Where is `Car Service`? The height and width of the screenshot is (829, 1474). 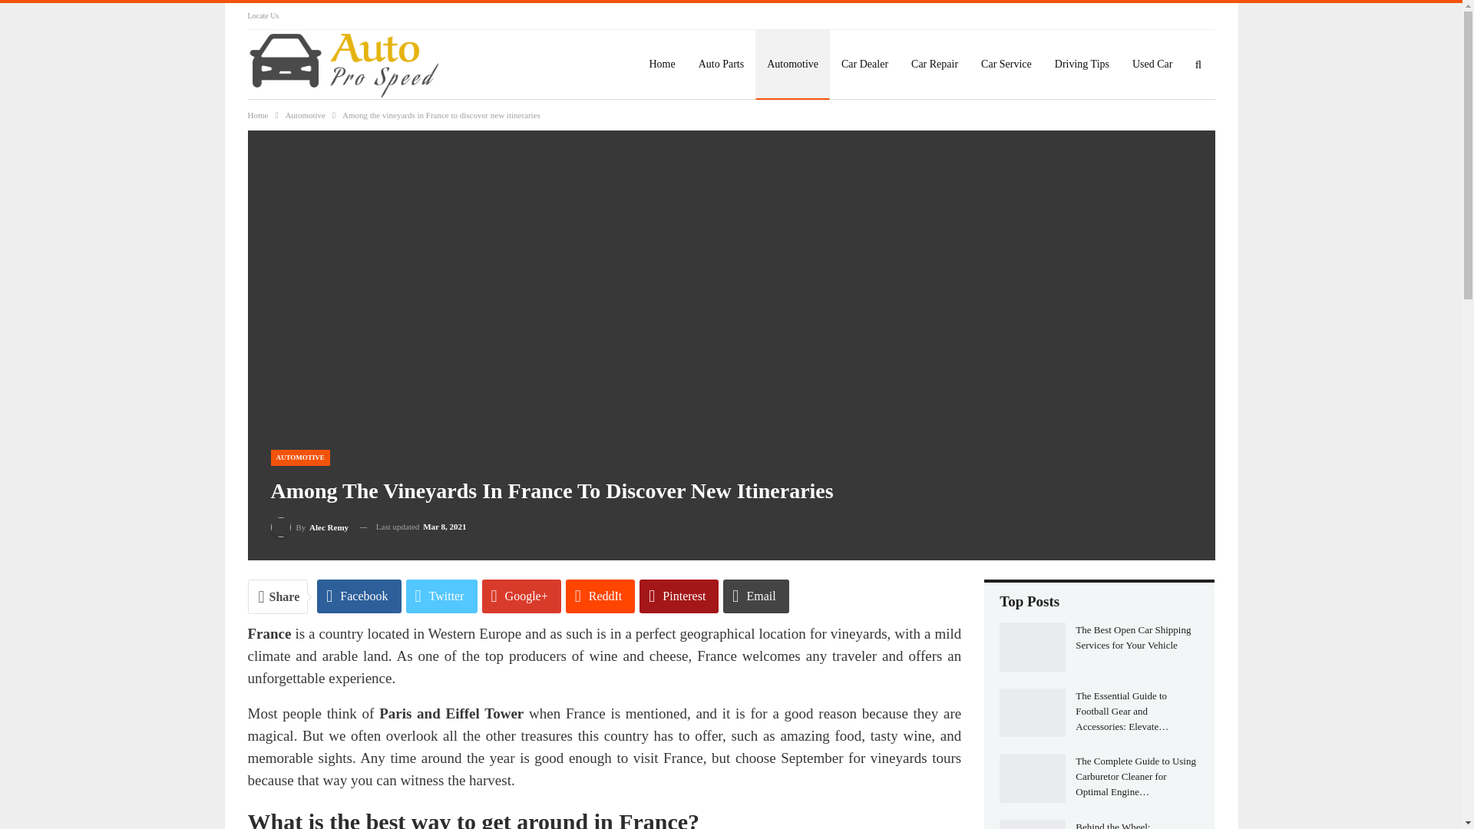 Car Service is located at coordinates (1006, 64).